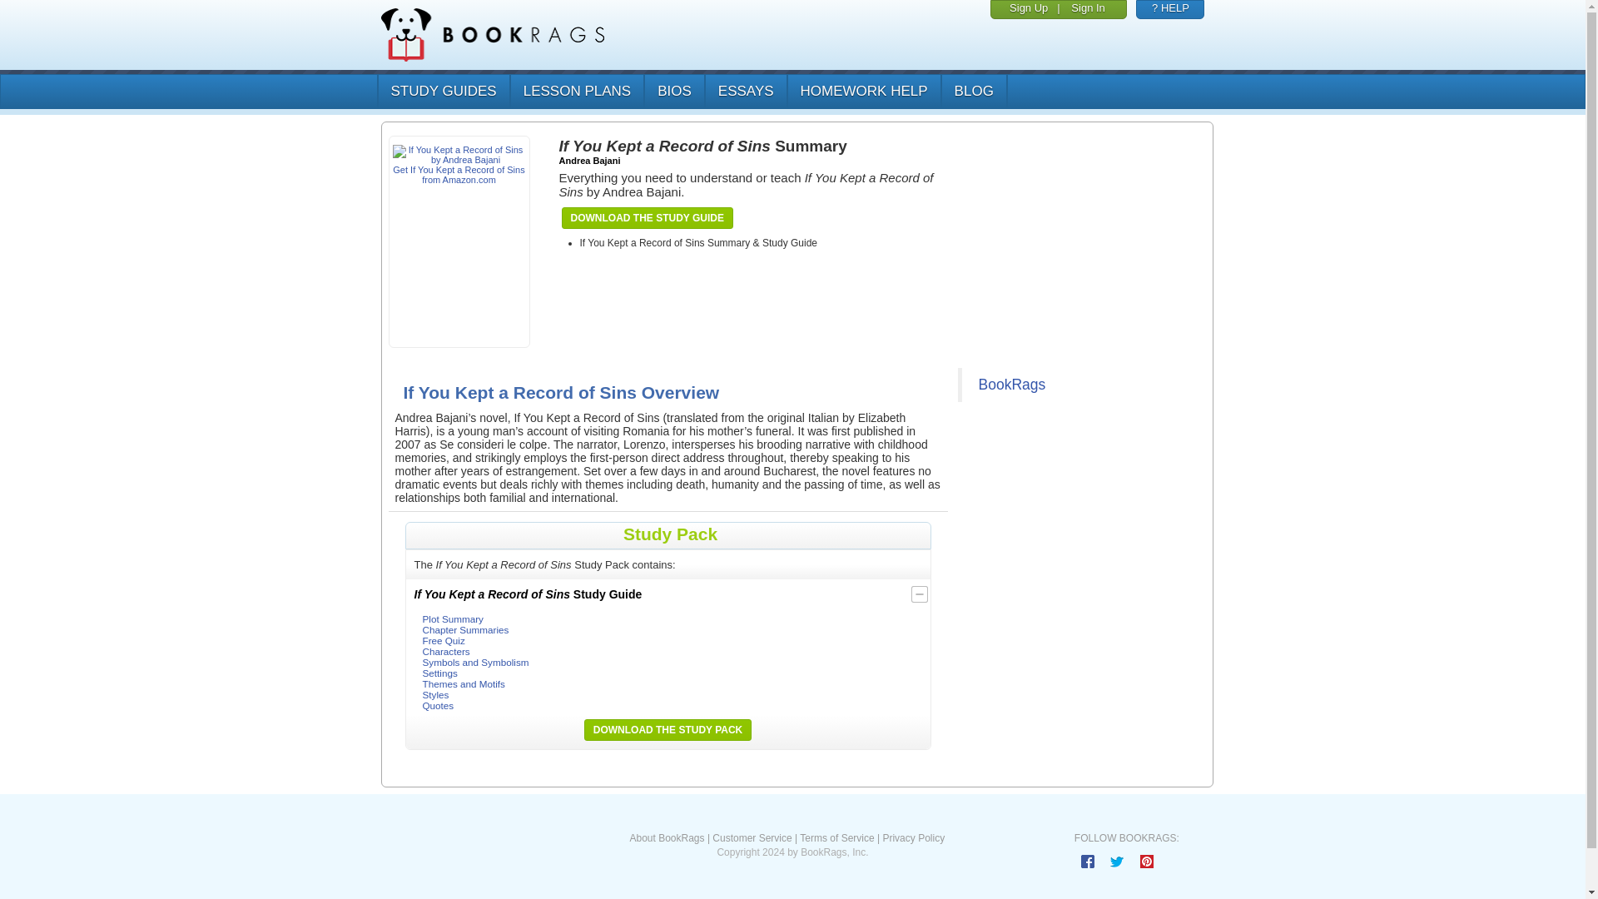 The image size is (1598, 899). What do you see at coordinates (752, 838) in the screenshot?
I see `Customer Service` at bounding box center [752, 838].